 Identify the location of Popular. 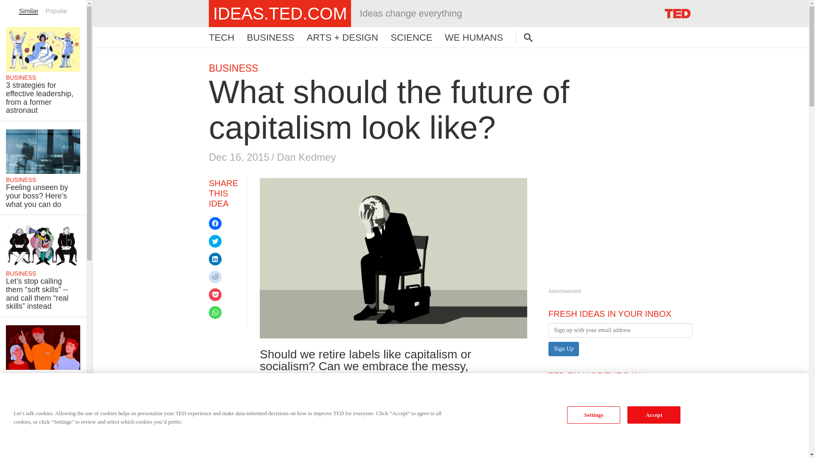
(56, 11).